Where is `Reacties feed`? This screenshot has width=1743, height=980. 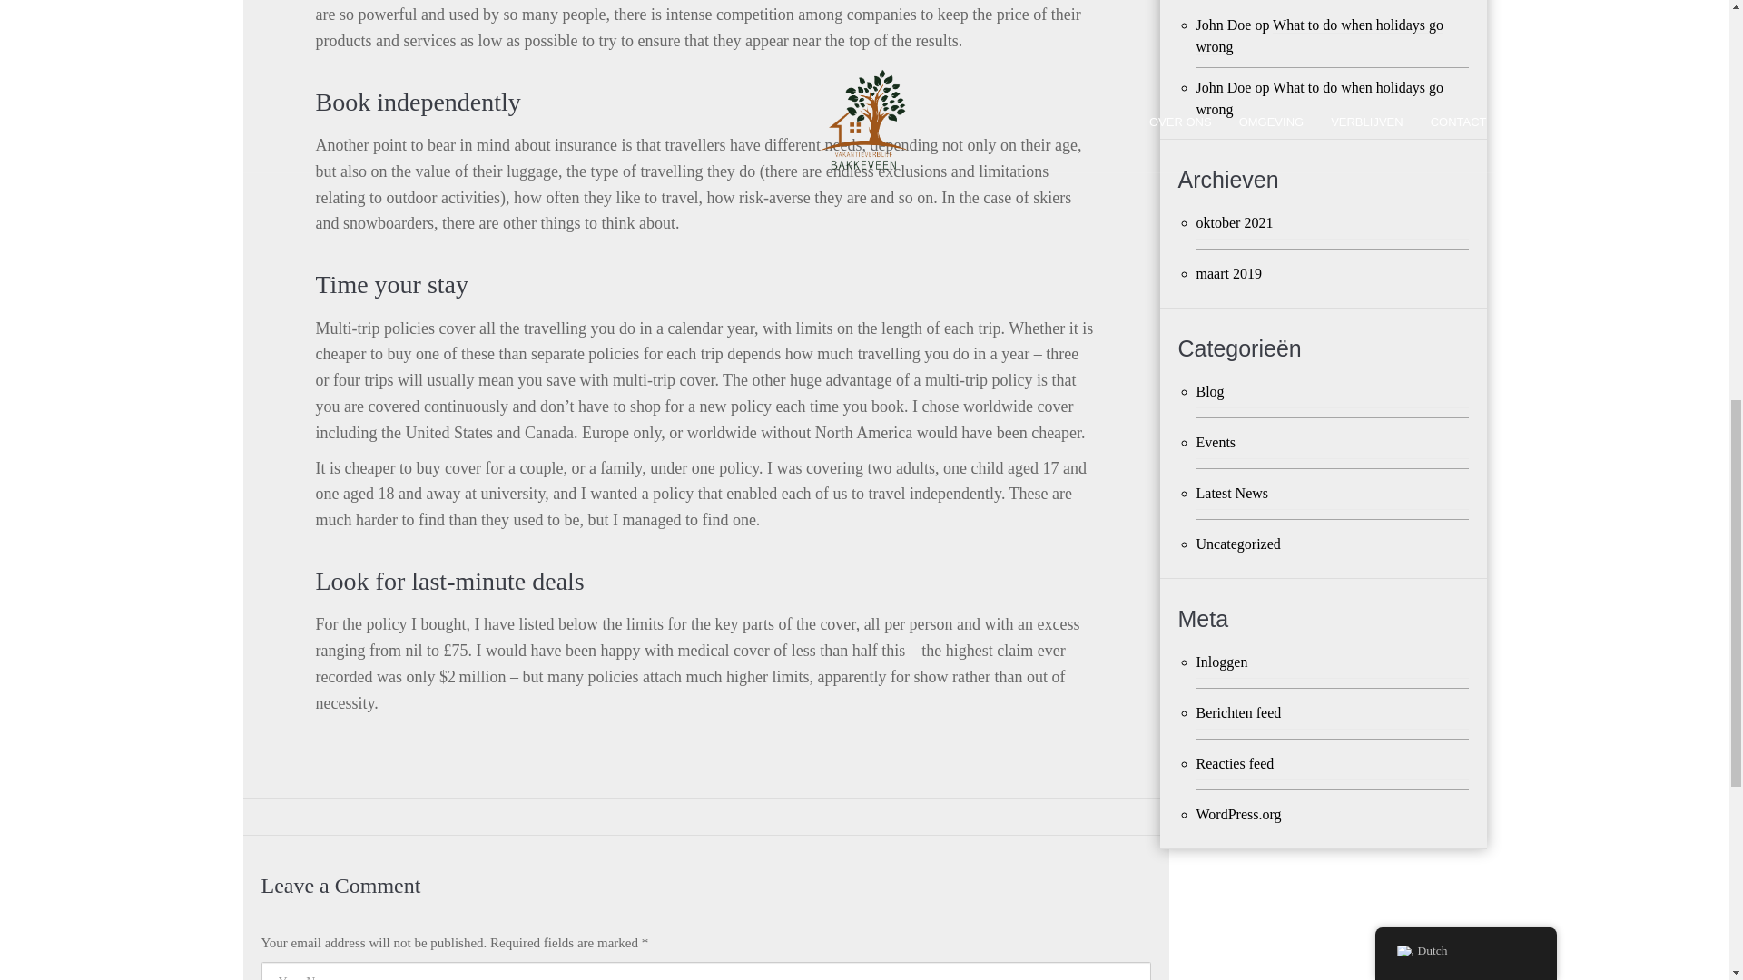 Reacties feed is located at coordinates (1333, 764).